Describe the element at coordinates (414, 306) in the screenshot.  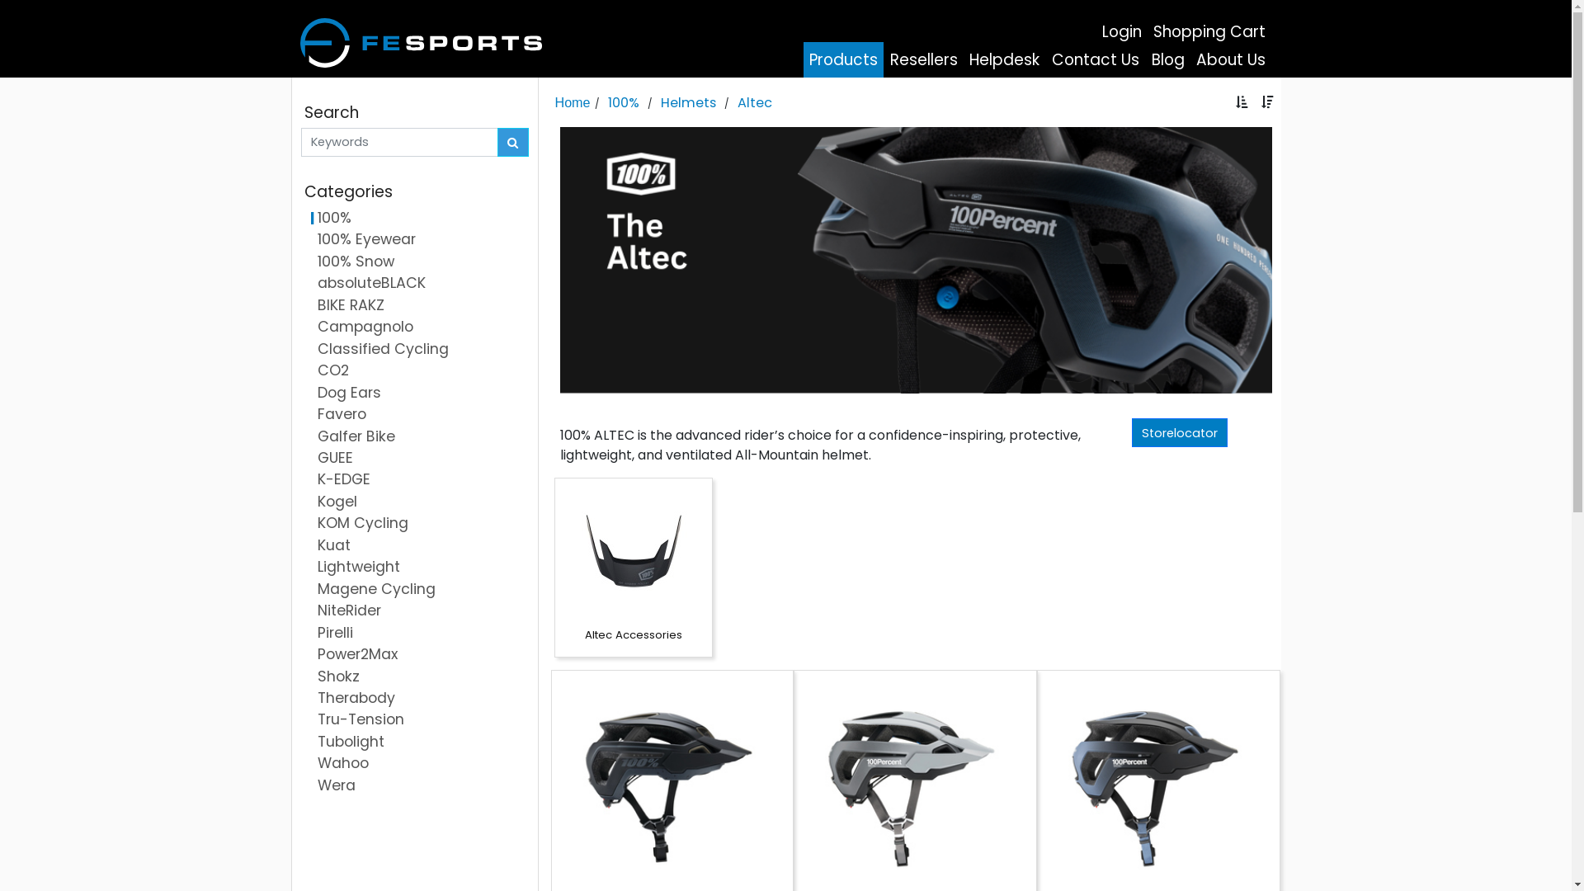
I see `BIKE RAKZ` at that location.